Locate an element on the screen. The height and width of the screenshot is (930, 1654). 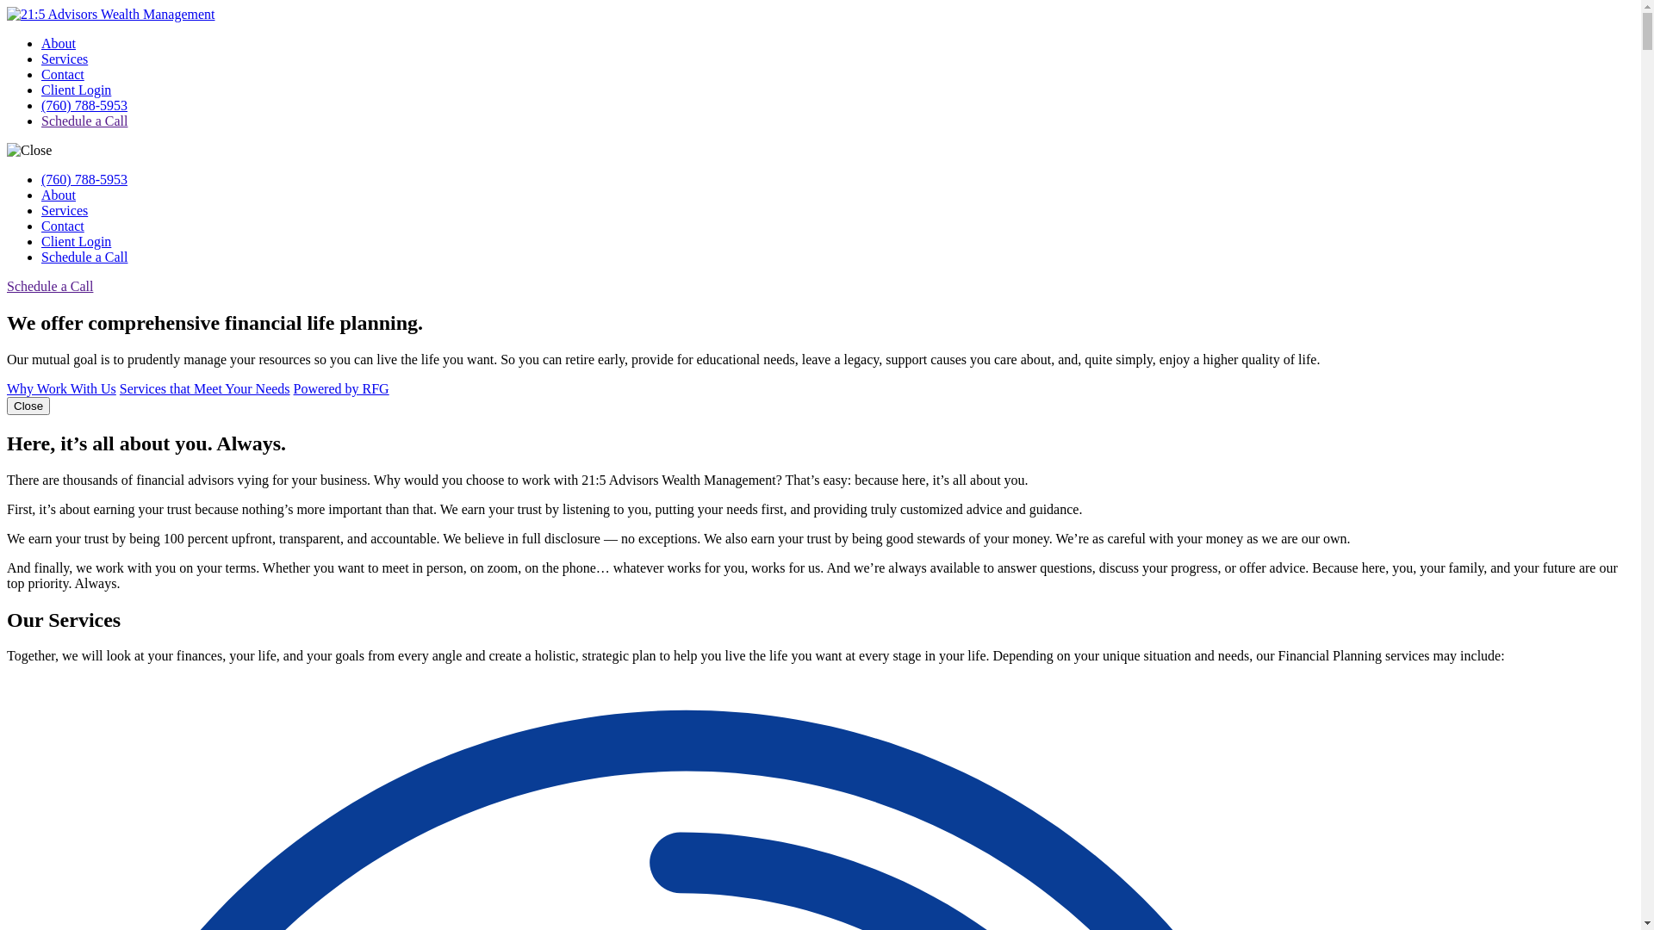
Services is located at coordinates (65, 210).